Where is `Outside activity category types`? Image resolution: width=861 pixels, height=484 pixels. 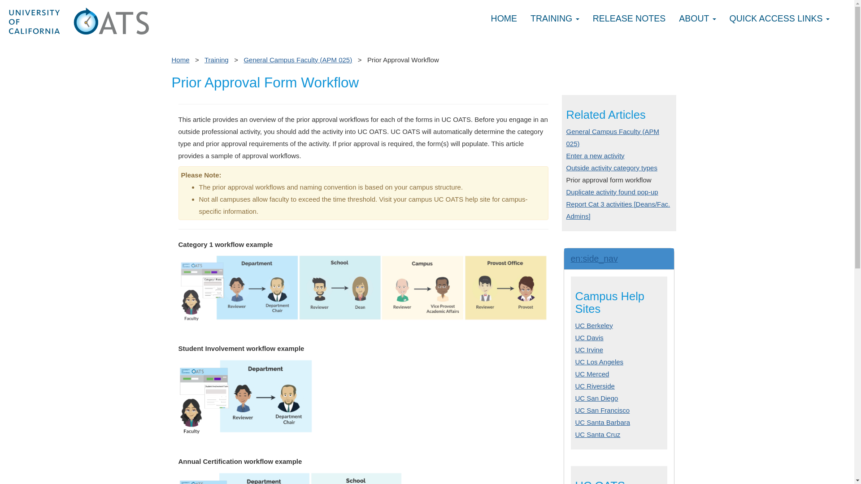 Outside activity category types is located at coordinates (611, 168).